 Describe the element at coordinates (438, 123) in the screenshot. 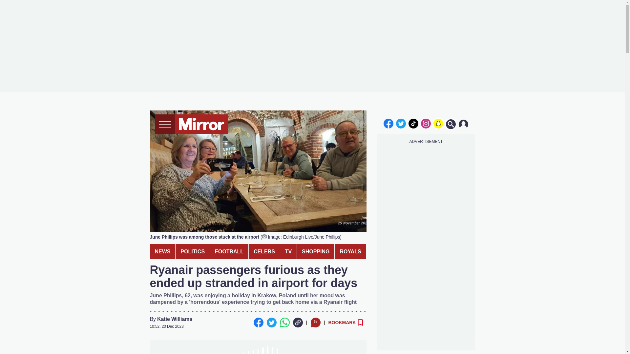

I see `snapchat` at that location.